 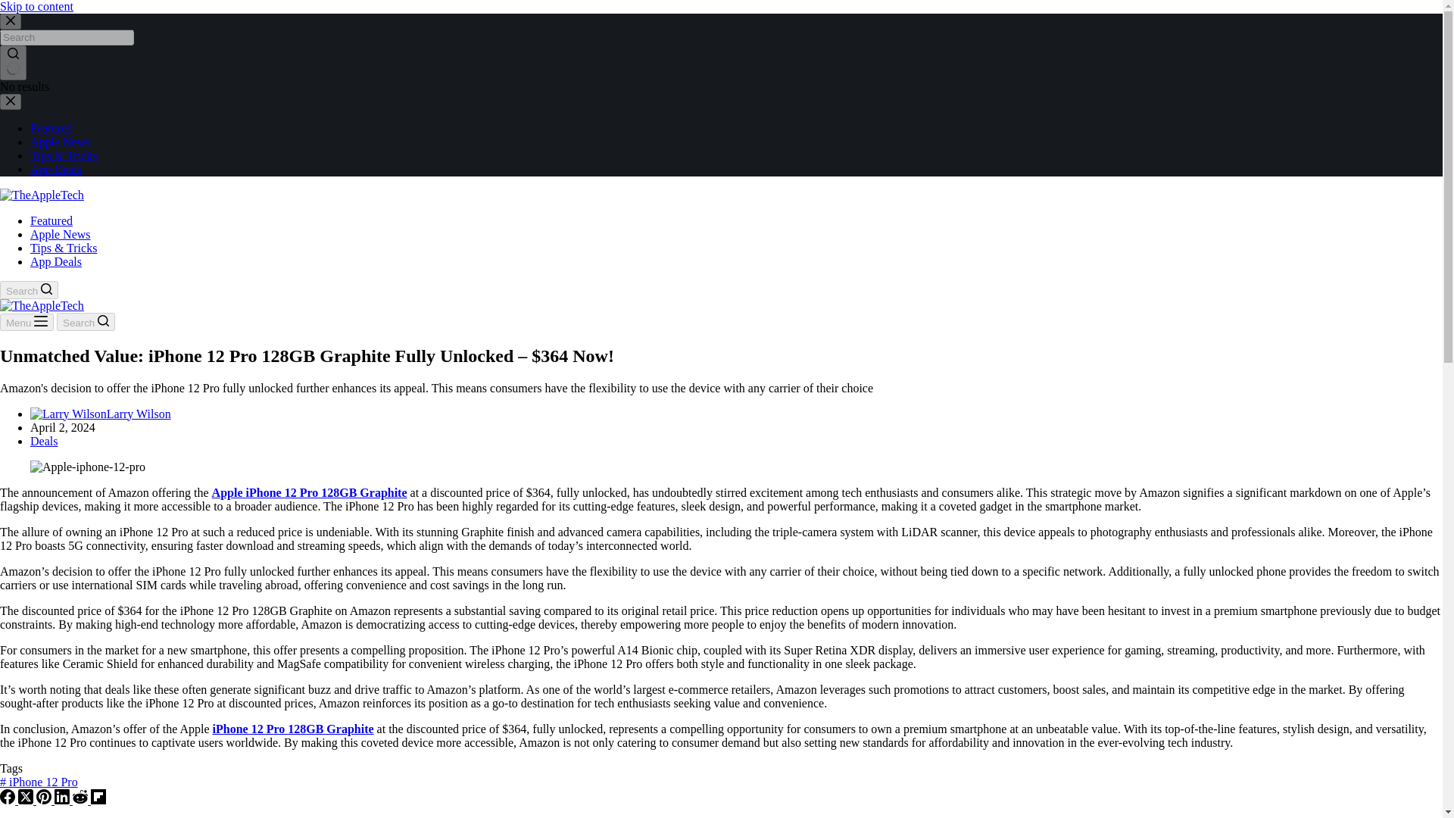 I want to click on Skip to content, so click(x=36, y=6).